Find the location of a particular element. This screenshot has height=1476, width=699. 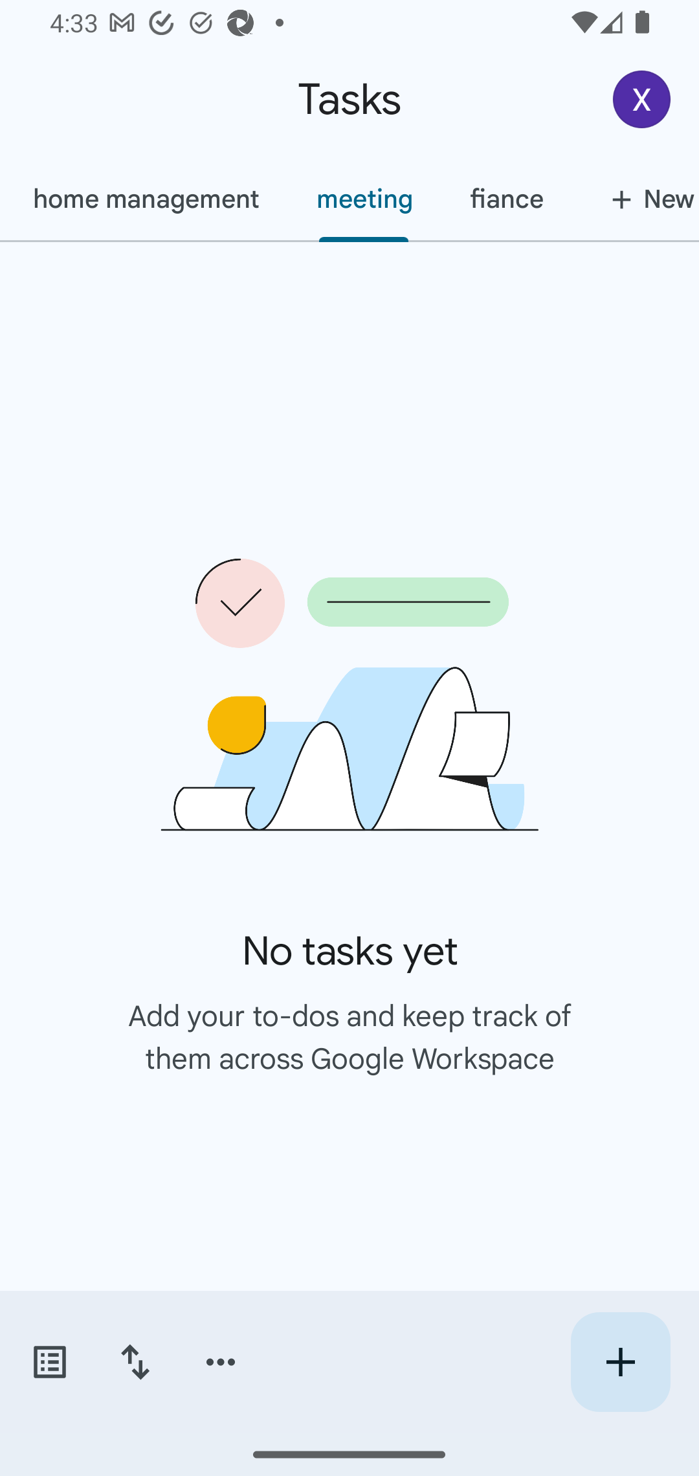

home management is located at coordinates (145, 199).